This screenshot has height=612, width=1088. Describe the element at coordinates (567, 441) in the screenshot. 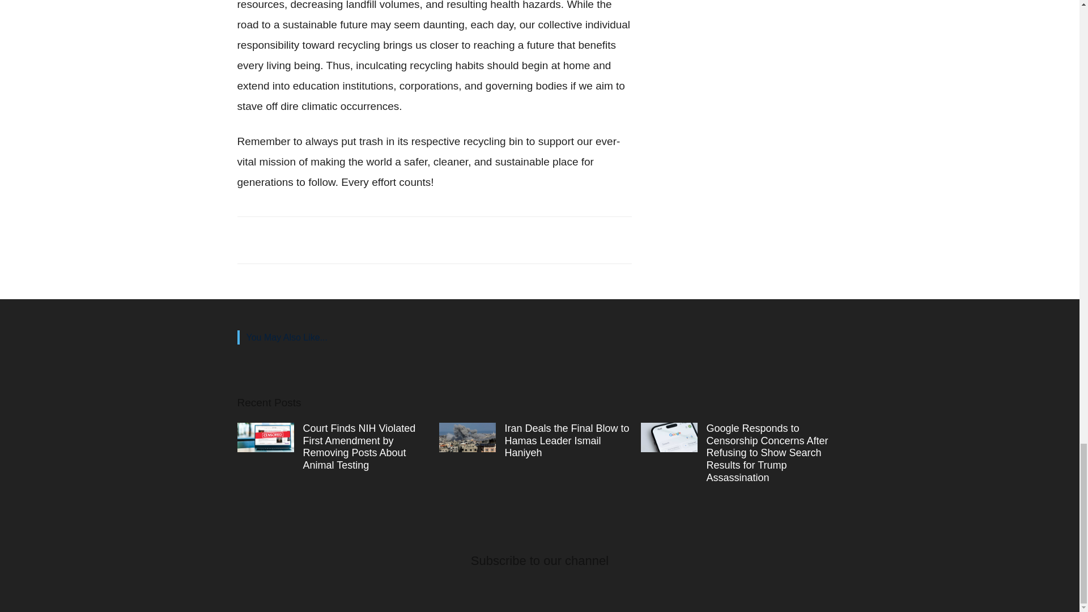

I see `Iran Deals the Final Blow to Hamas Leader Ismail Haniyeh` at that location.